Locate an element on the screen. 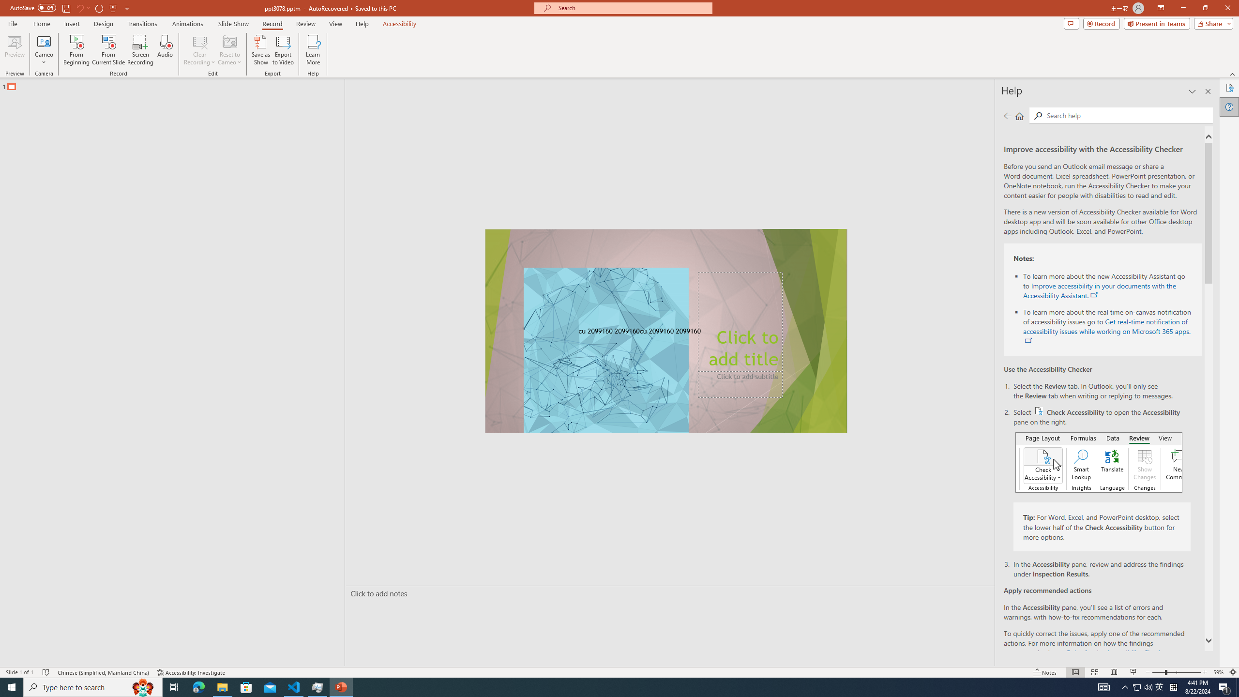  Visual Studio Code is located at coordinates (28, 286).